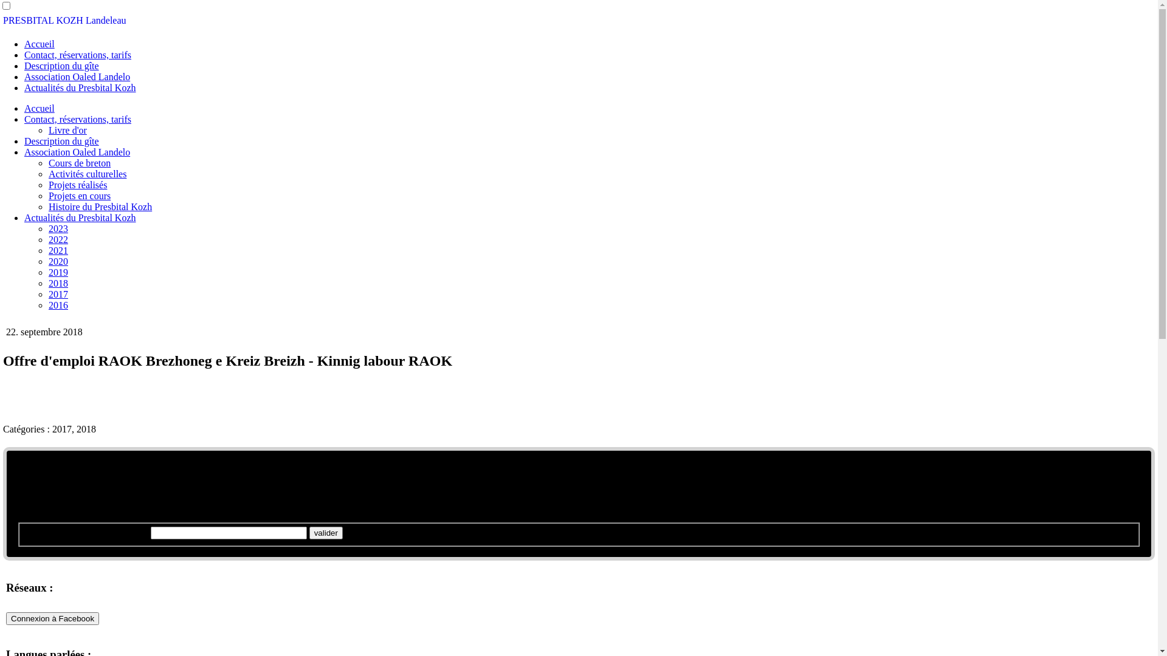 The width and height of the screenshot is (1167, 656). Describe the element at coordinates (58, 294) in the screenshot. I see `2017` at that location.